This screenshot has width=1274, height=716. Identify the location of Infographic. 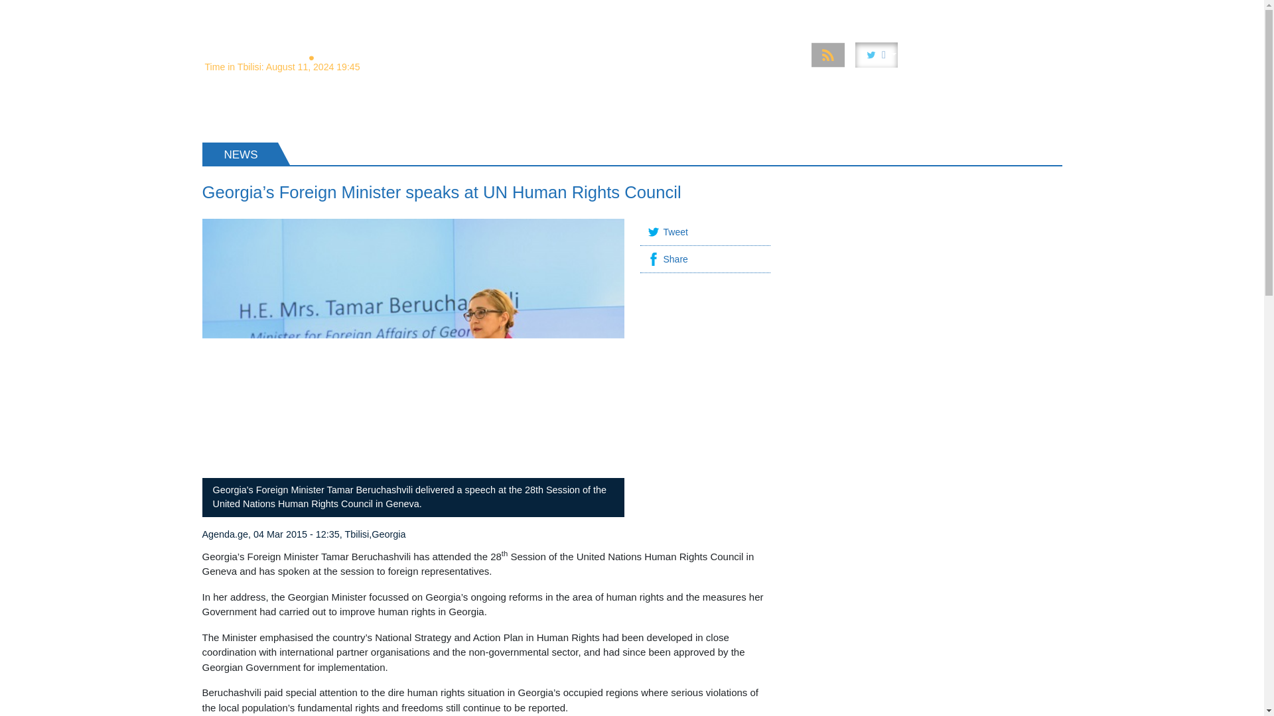
(867, 12).